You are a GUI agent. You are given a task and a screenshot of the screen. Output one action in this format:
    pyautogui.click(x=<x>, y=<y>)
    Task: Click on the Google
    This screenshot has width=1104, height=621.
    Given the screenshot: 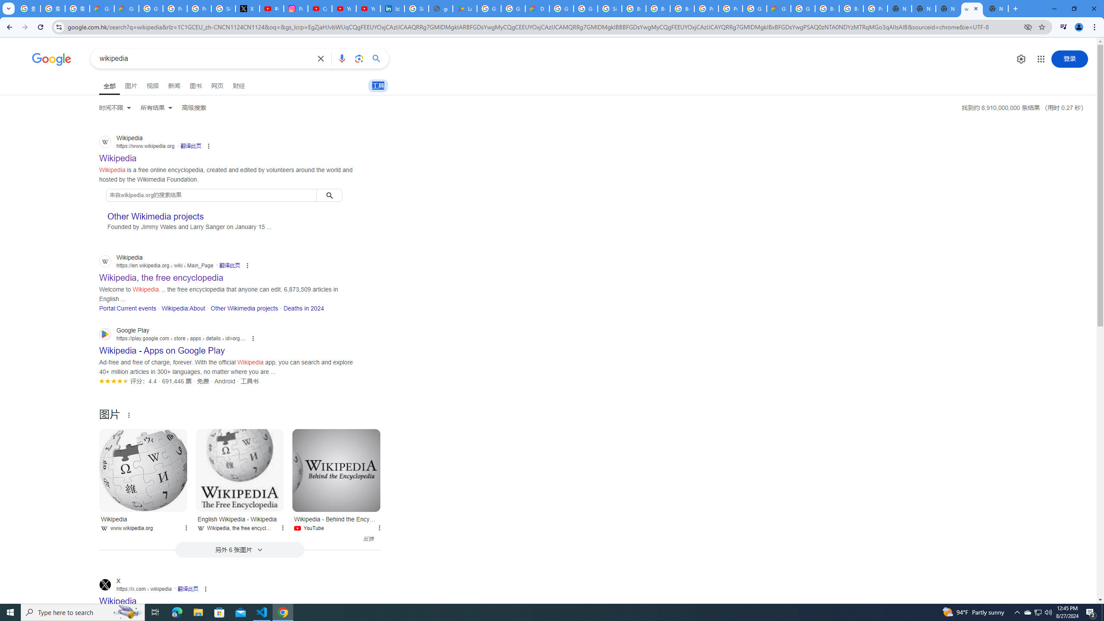 What is the action you would take?
    pyautogui.click(x=52, y=60)
    